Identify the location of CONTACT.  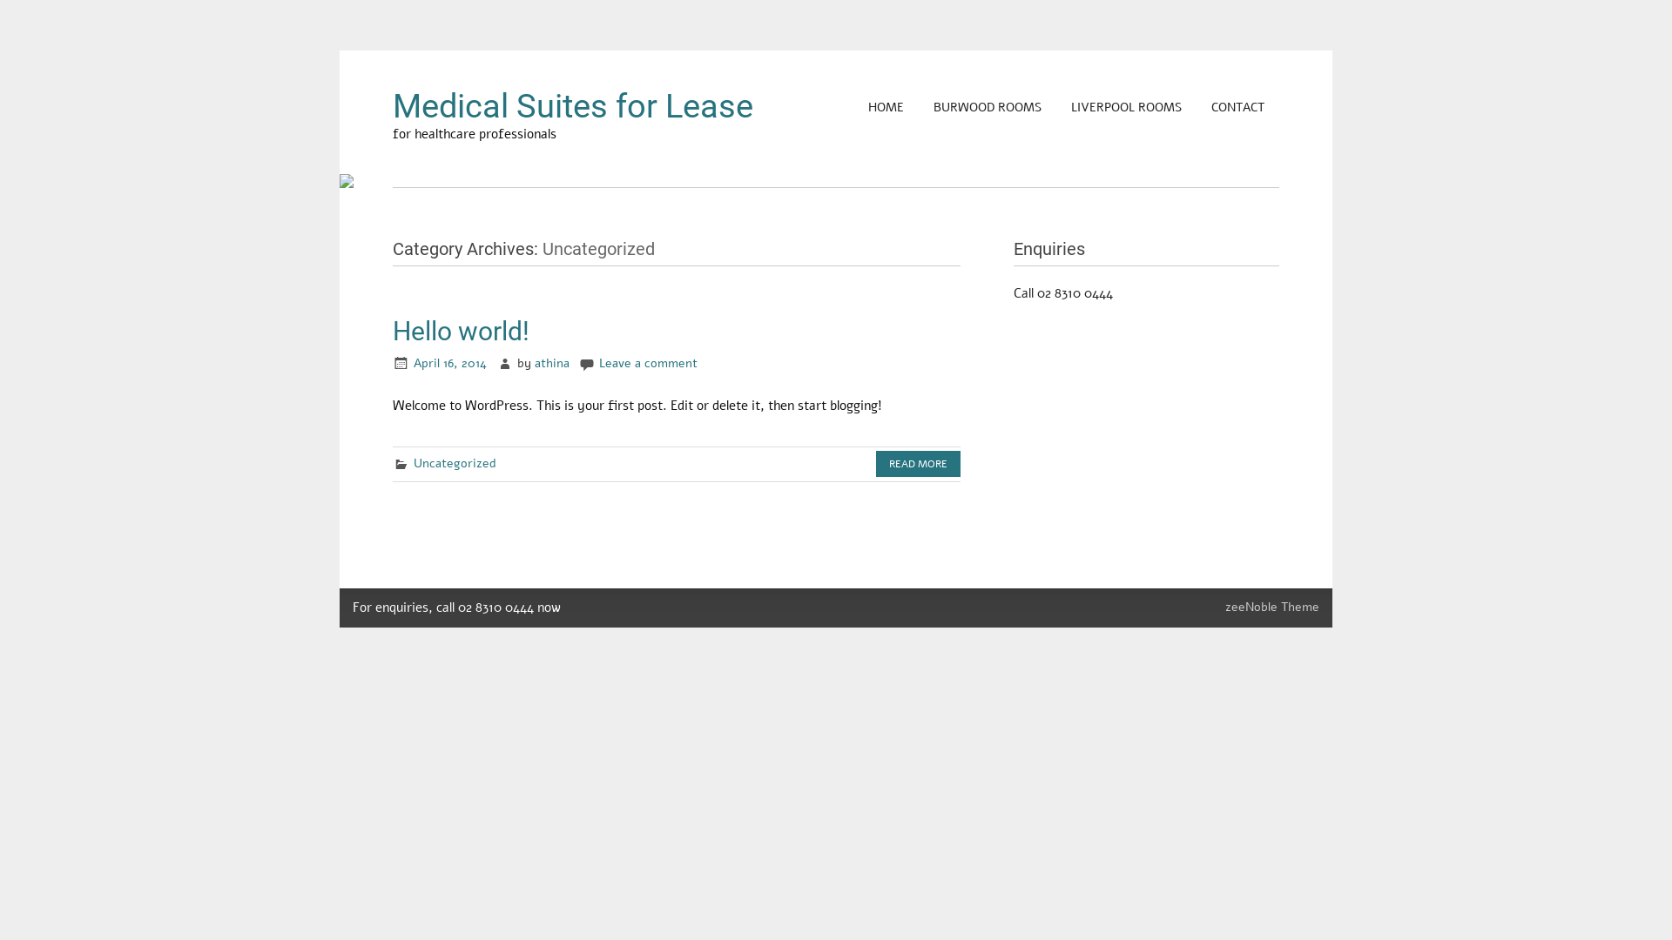
(1237, 108).